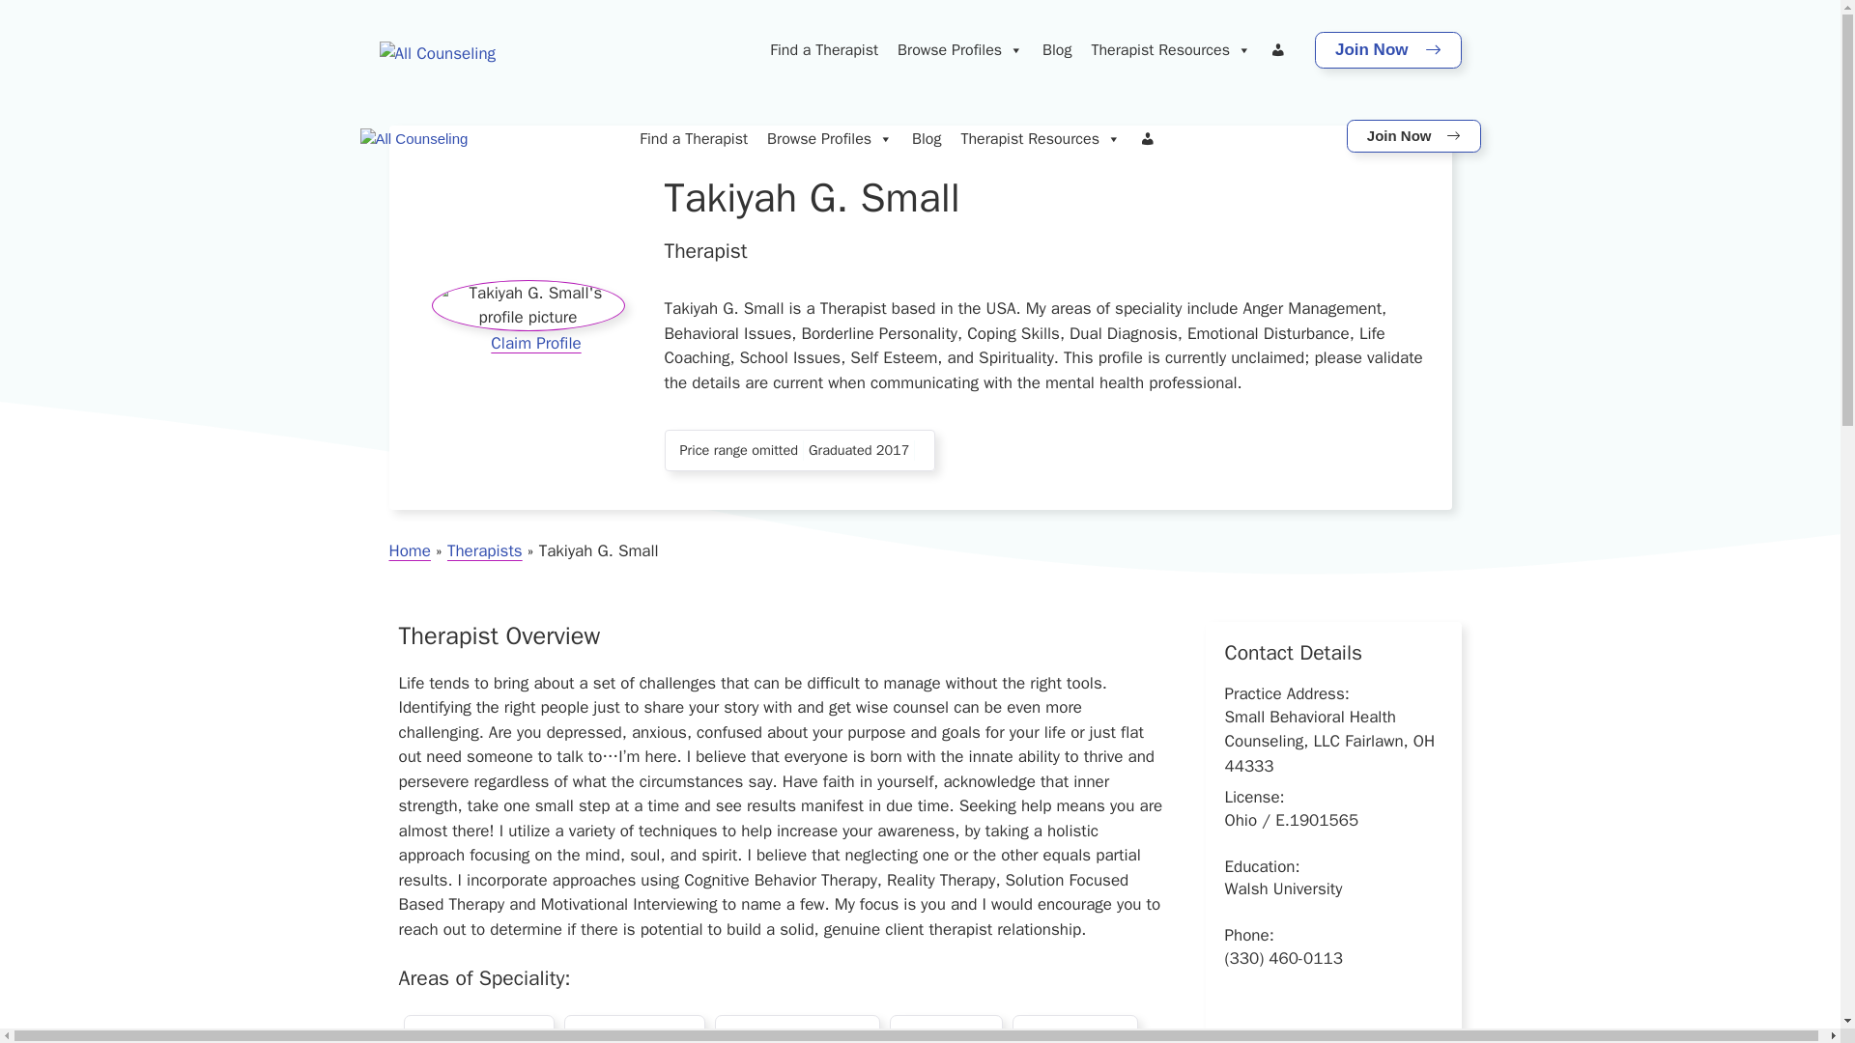 This screenshot has height=1043, width=1855. I want to click on Browse Profiles, so click(960, 50).